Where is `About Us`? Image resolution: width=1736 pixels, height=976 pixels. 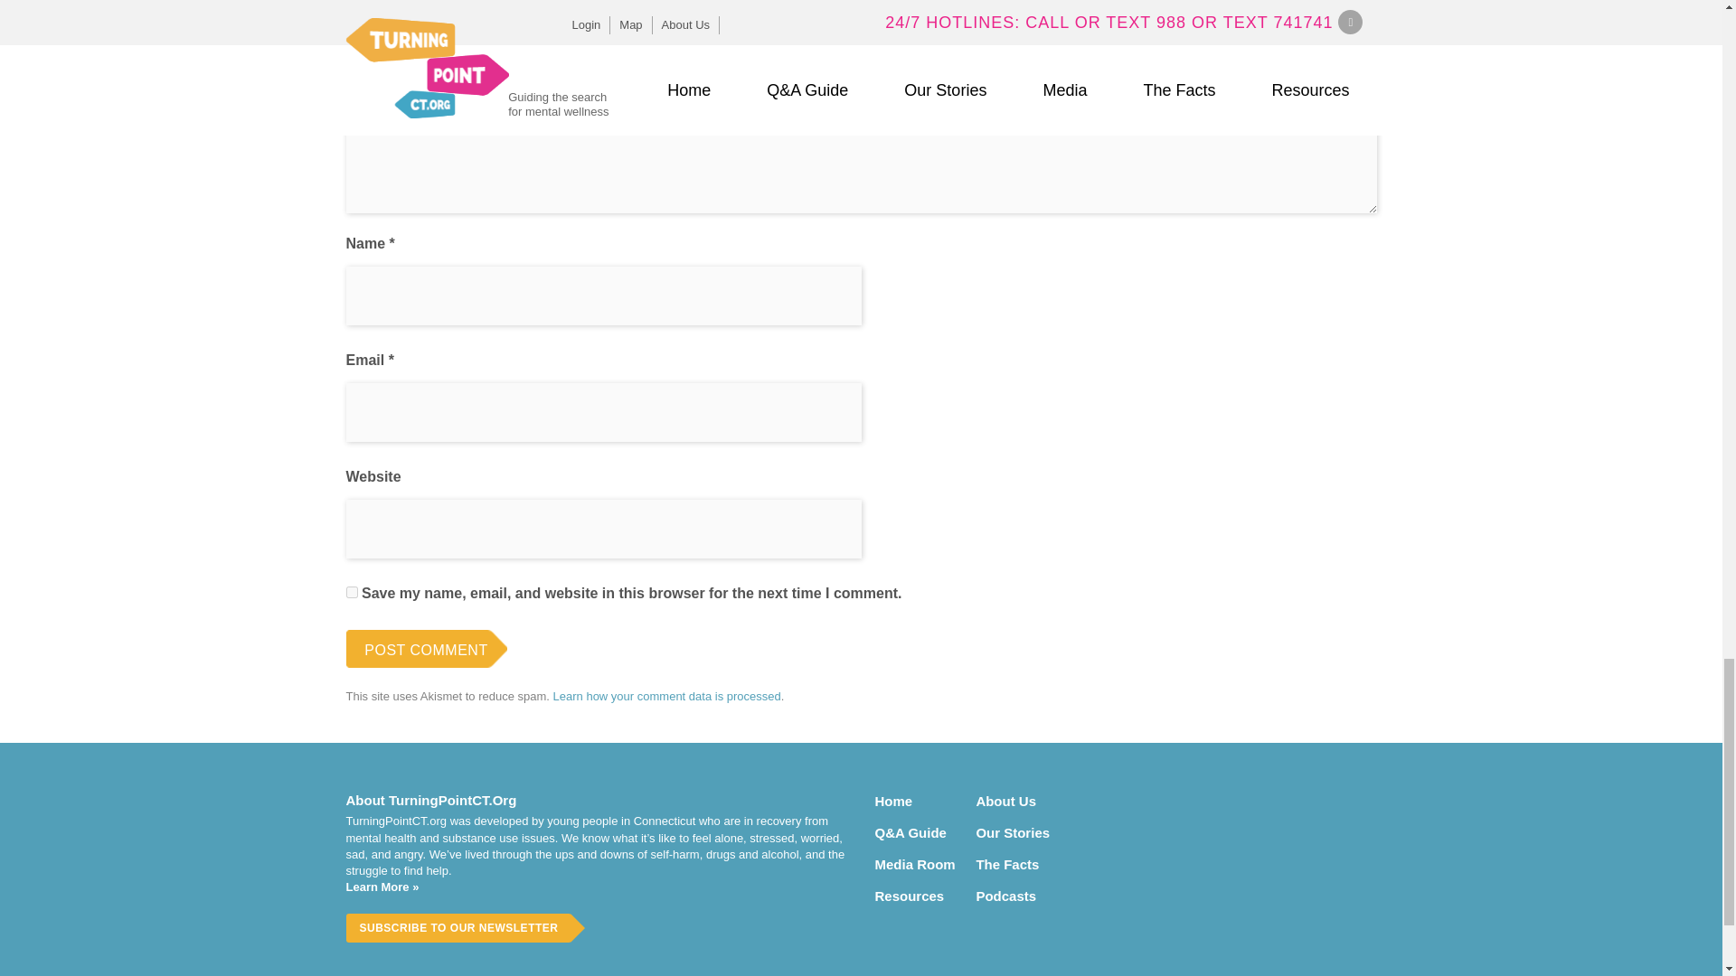 About Us is located at coordinates (1017, 801).